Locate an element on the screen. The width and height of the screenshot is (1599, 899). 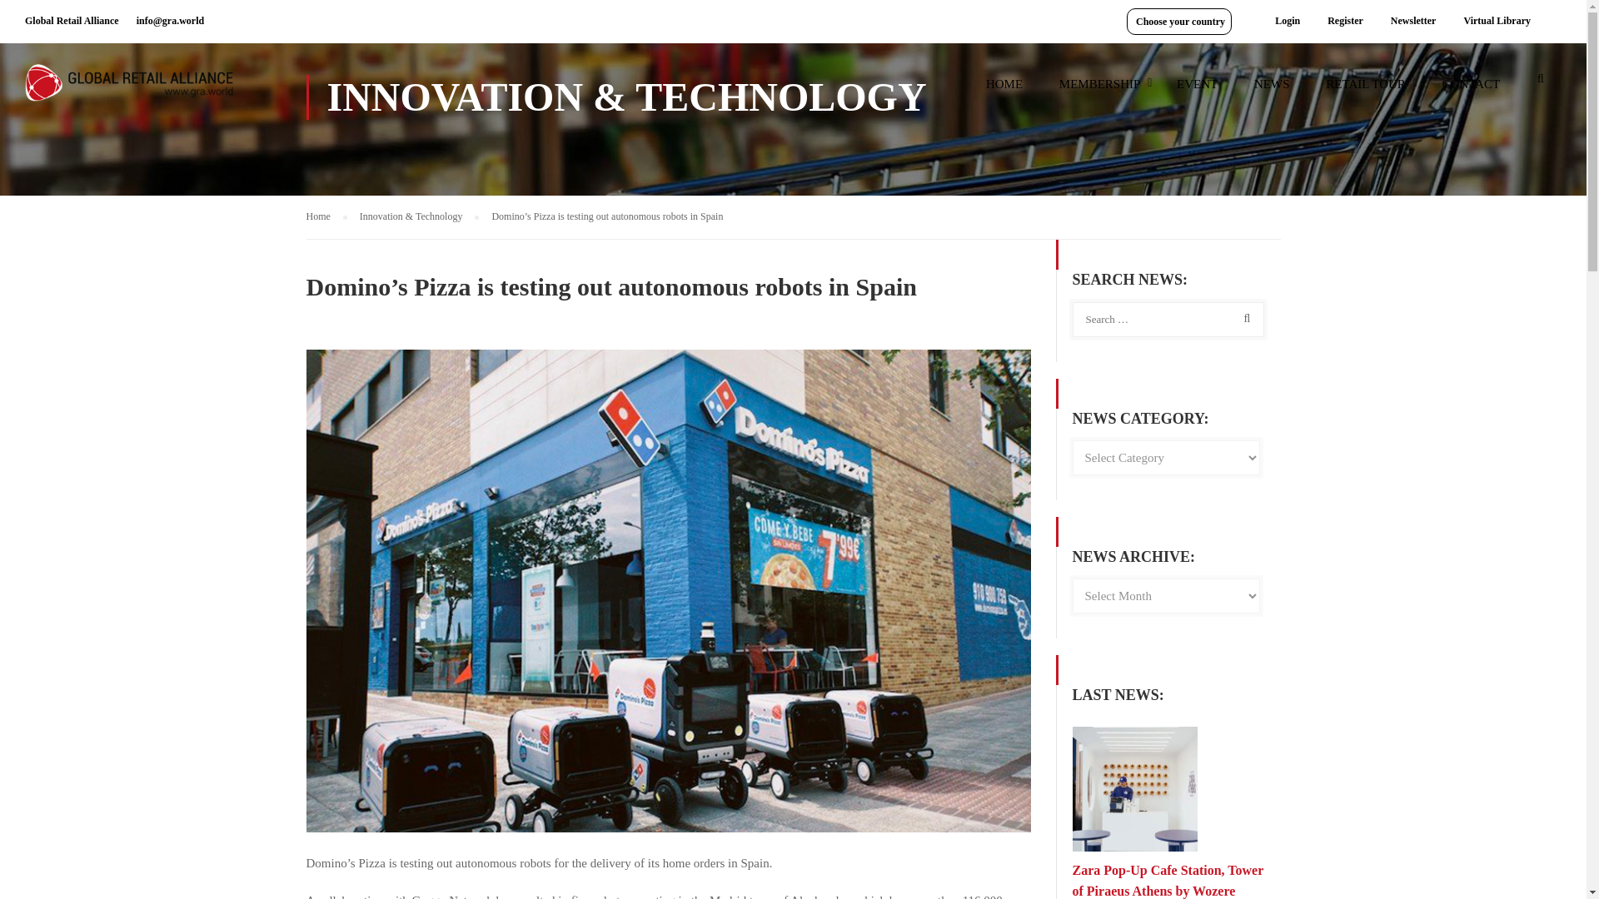
Search is located at coordinates (1243, 318).